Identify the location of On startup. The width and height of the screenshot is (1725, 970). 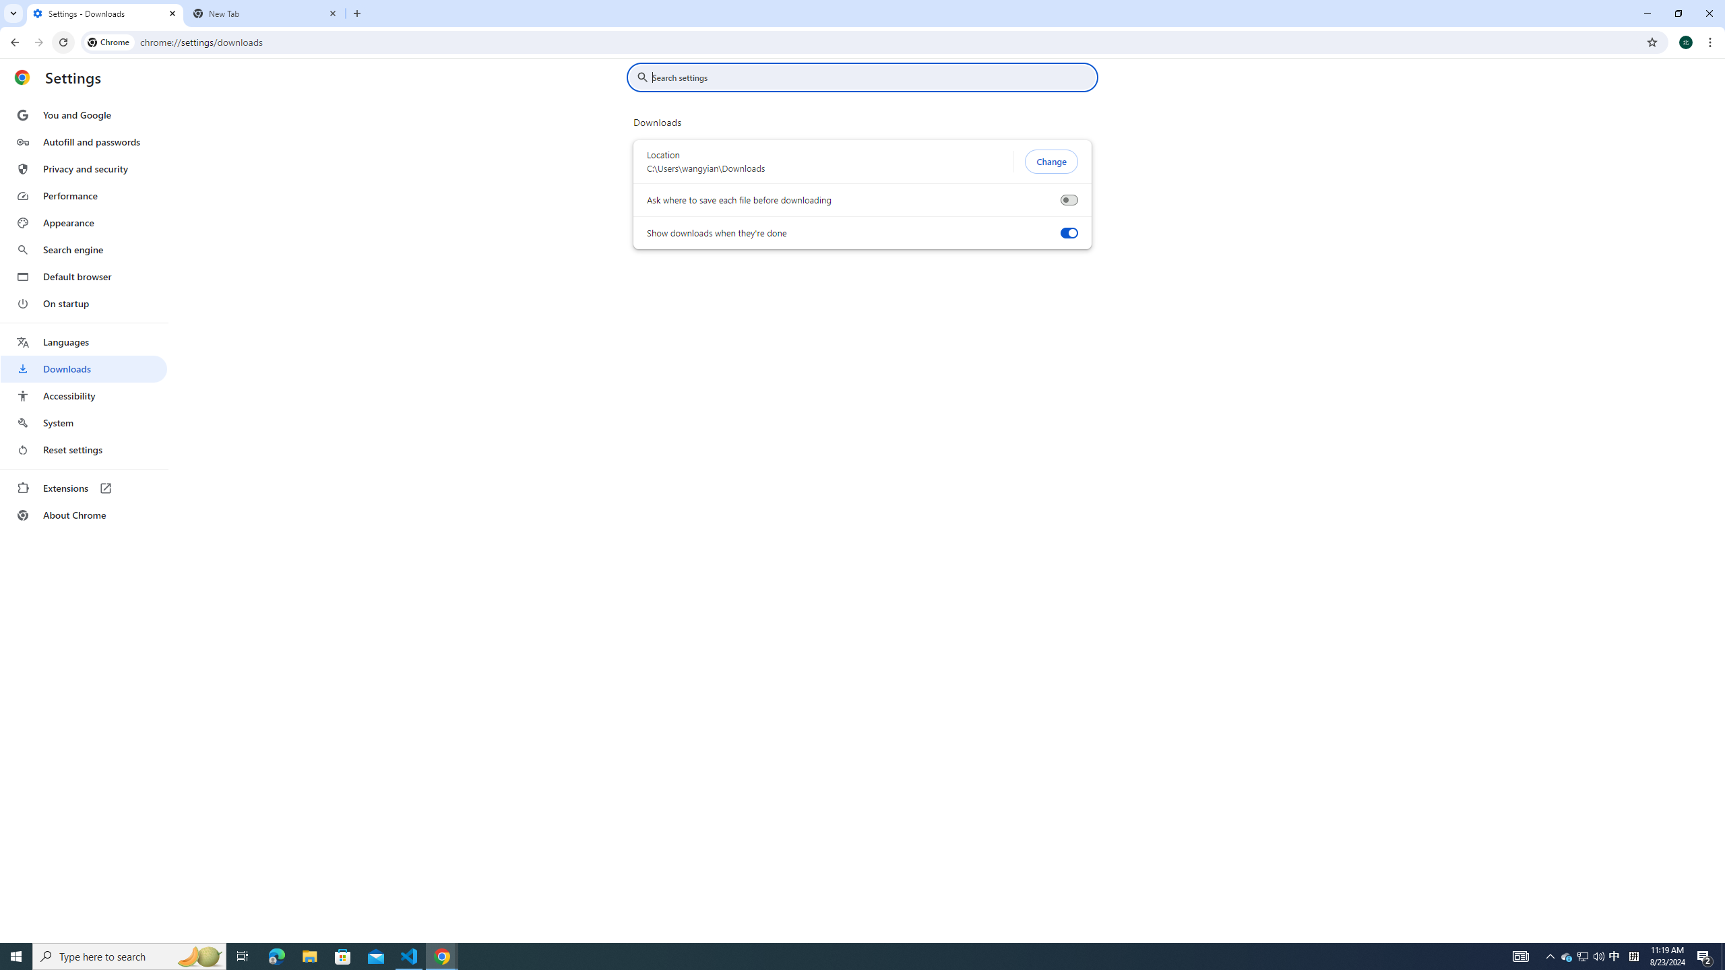
(84, 303).